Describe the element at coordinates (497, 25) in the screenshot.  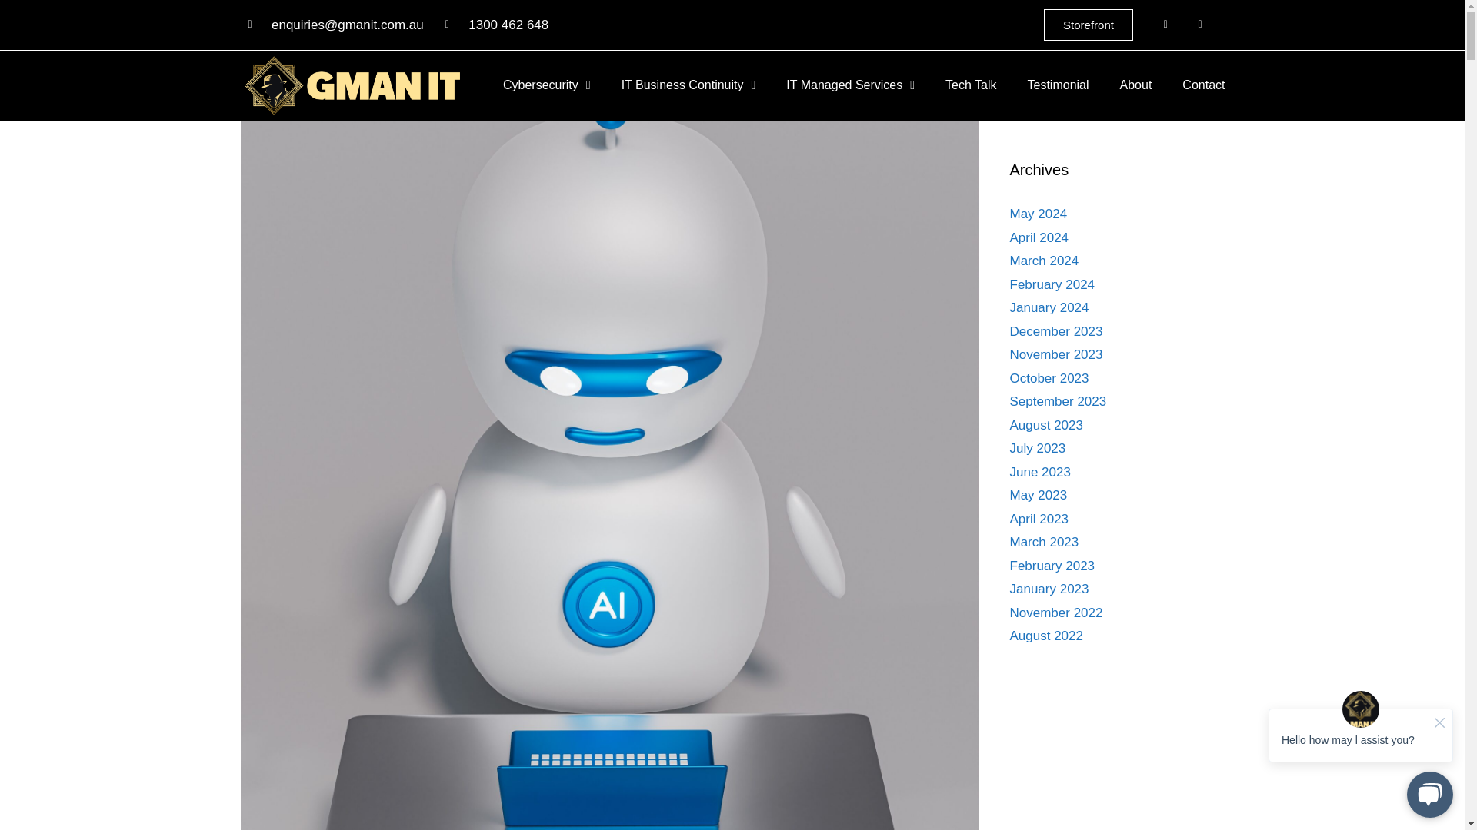
I see `1300 462 648` at that location.